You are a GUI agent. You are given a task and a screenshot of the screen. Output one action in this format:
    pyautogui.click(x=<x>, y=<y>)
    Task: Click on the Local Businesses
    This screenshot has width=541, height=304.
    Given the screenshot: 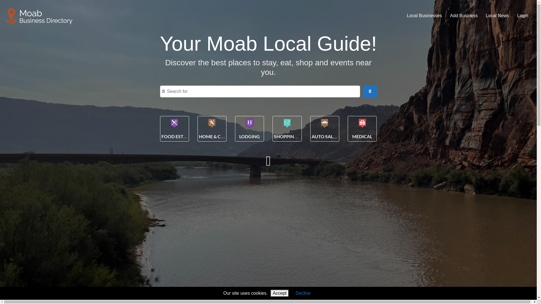 What is the action you would take?
    pyautogui.click(x=424, y=16)
    